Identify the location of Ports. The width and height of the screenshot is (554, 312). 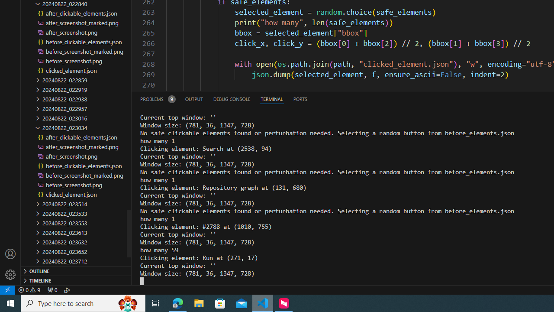
(300, 99).